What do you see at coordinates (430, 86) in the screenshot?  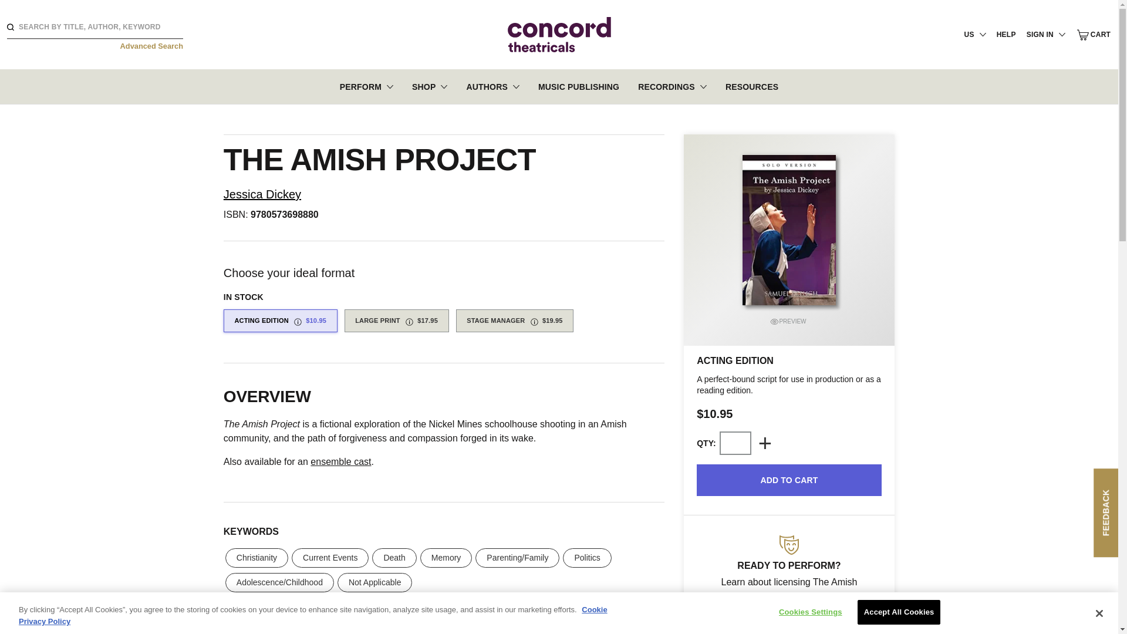 I see `SHOP` at bounding box center [430, 86].